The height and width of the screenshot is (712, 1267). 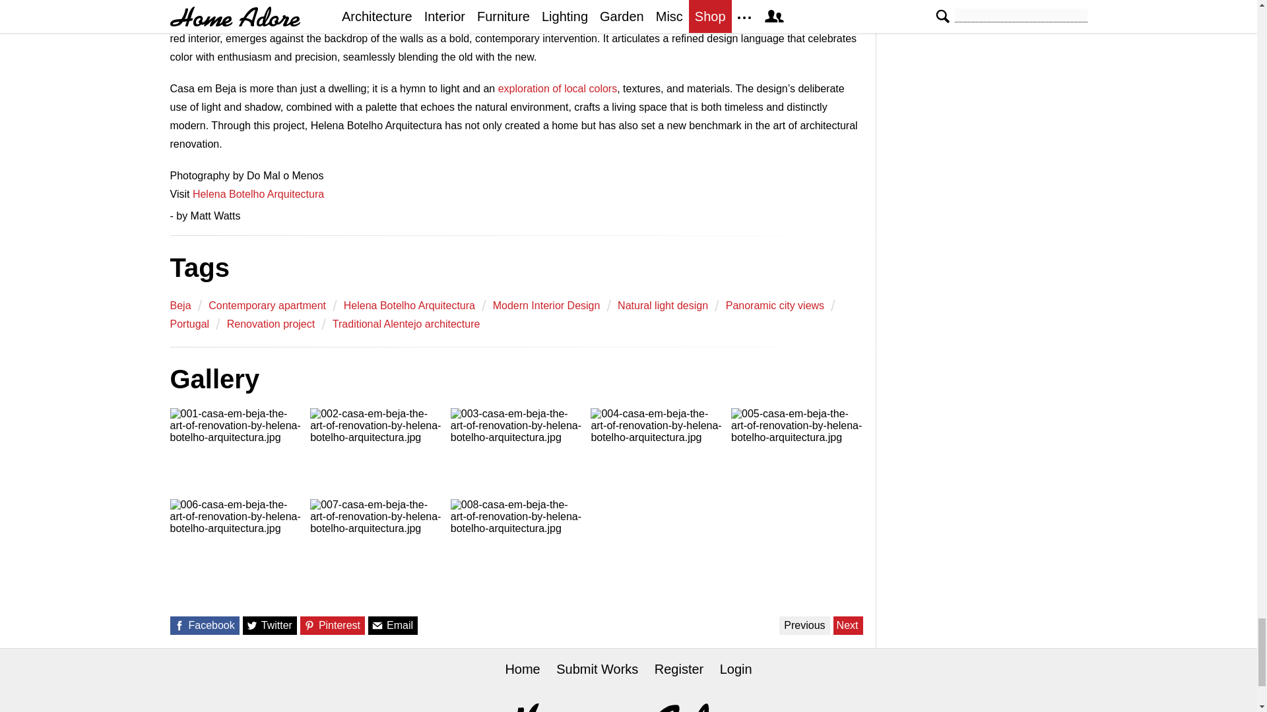 I want to click on renovation project, so click(x=271, y=324).